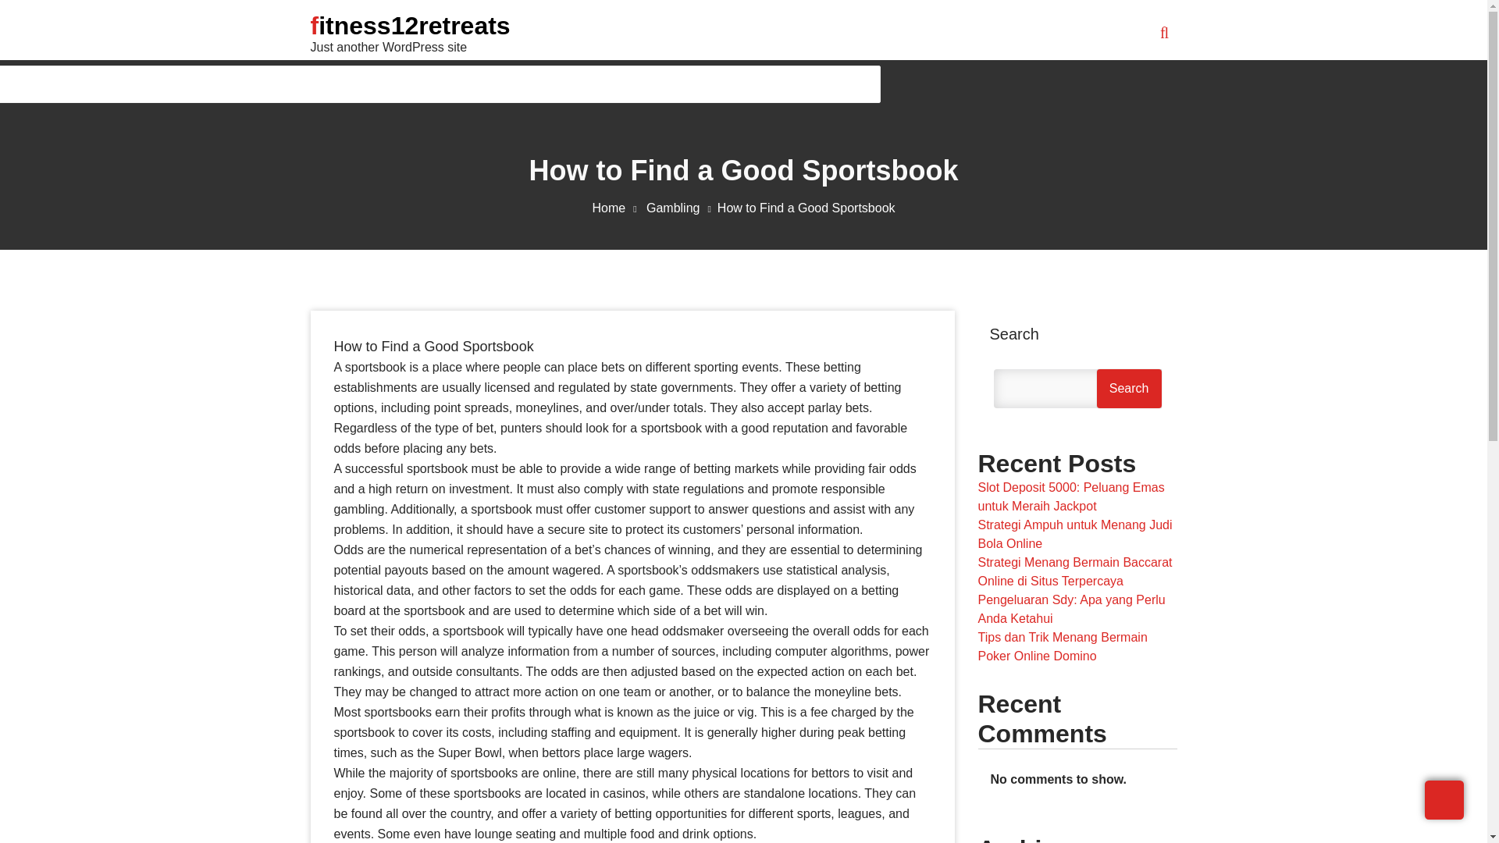 The height and width of the screenshot is (843, 1499). What do you see at coordinates (1074, 571) in the screenshot?
I see `Strategi Menang Bermain Baccarat Online di Situs Terpercaya` at bounding box center [1074, 571].